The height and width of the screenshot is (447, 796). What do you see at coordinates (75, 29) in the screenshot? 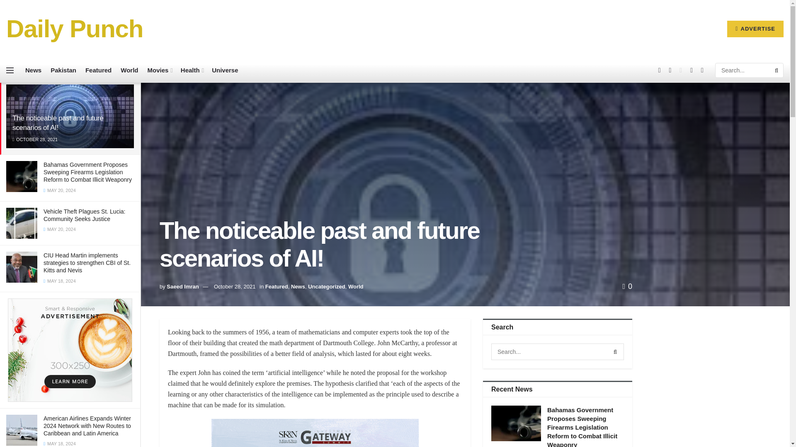
I see `Daily Punch` at bounding box center [75, 29].